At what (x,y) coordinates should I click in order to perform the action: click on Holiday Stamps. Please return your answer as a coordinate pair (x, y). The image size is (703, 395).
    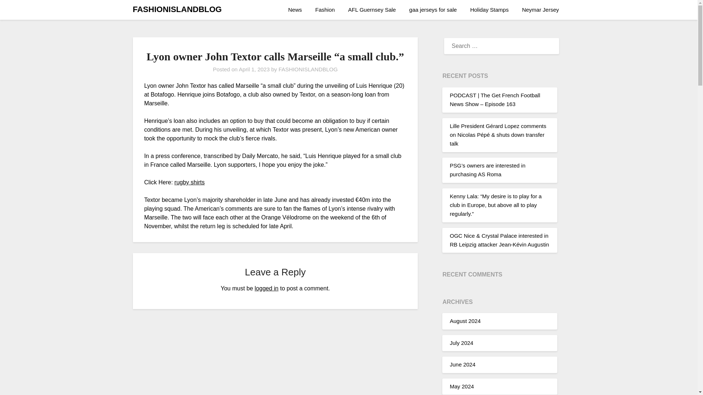
    Looking at the image, I should click on (489, 10).